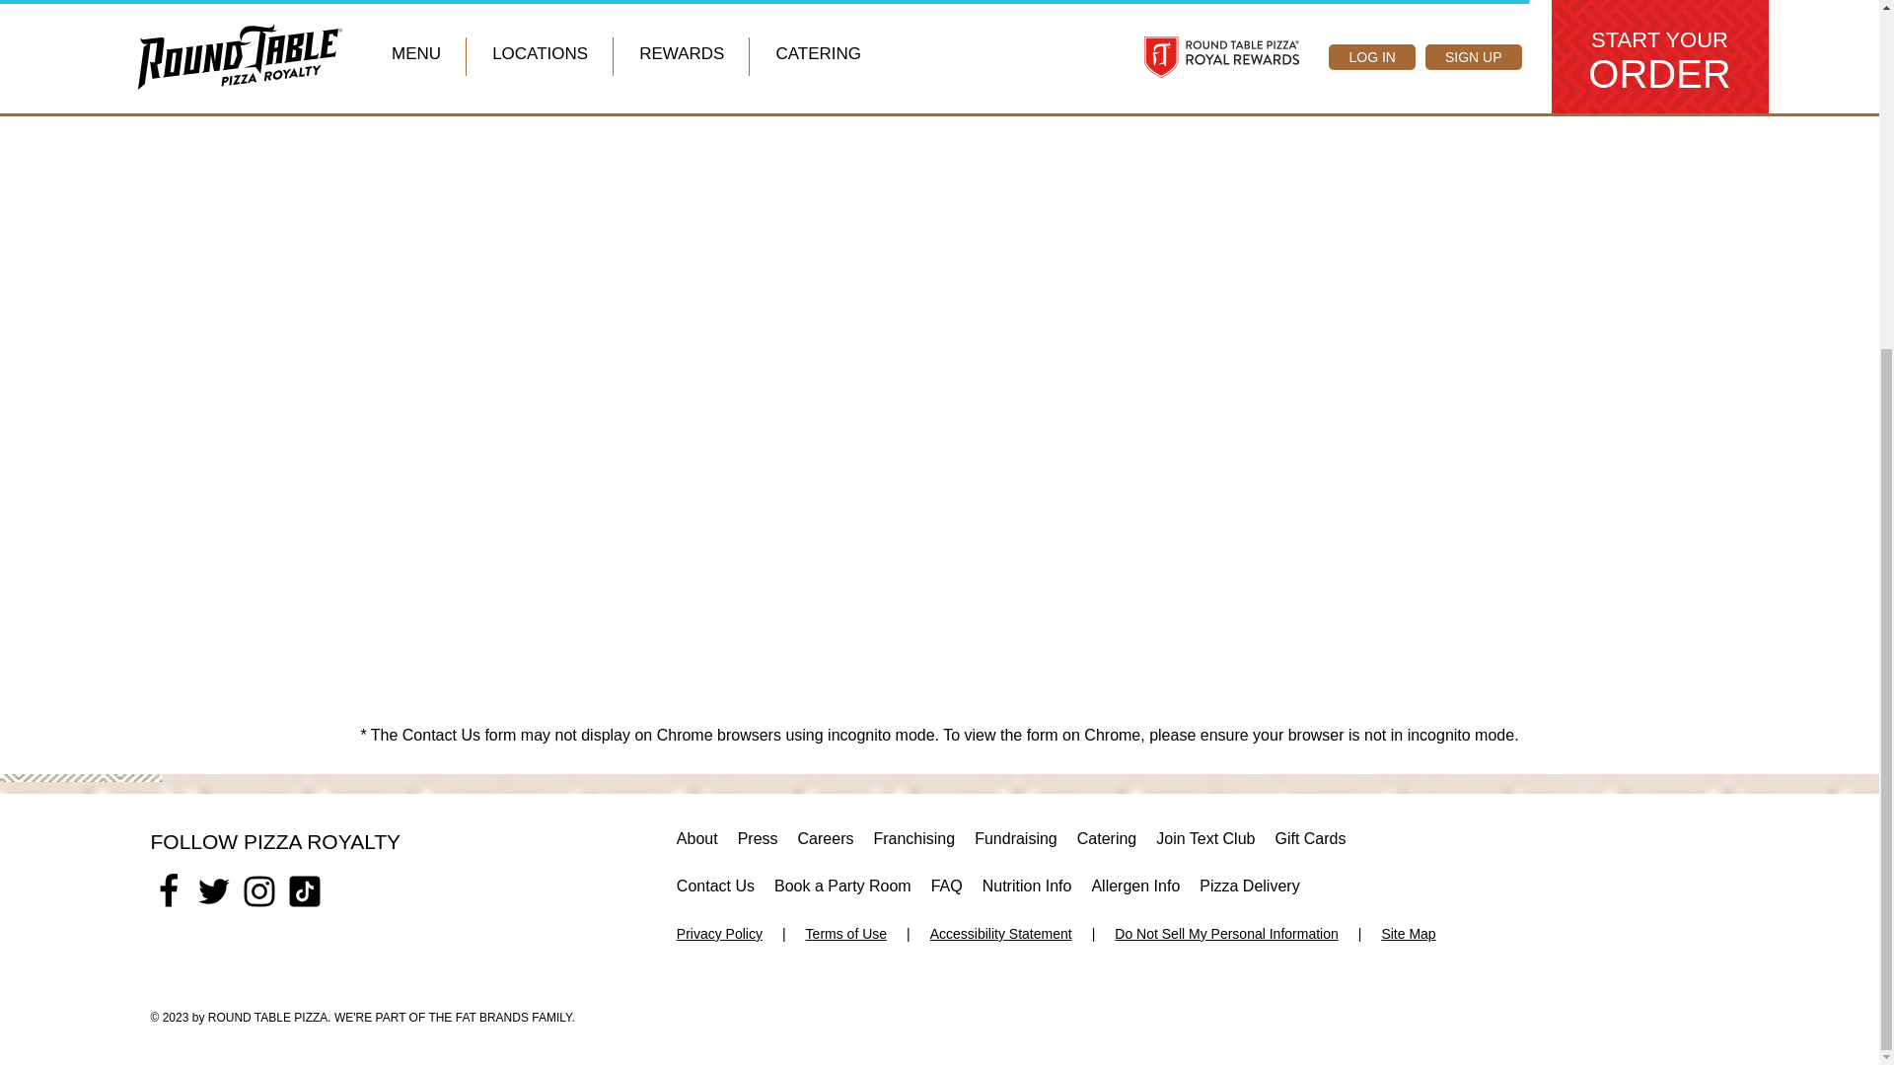 This screenshot has height=1065, width=1894. I want to click on Allergen Info, so click(1134, 891).